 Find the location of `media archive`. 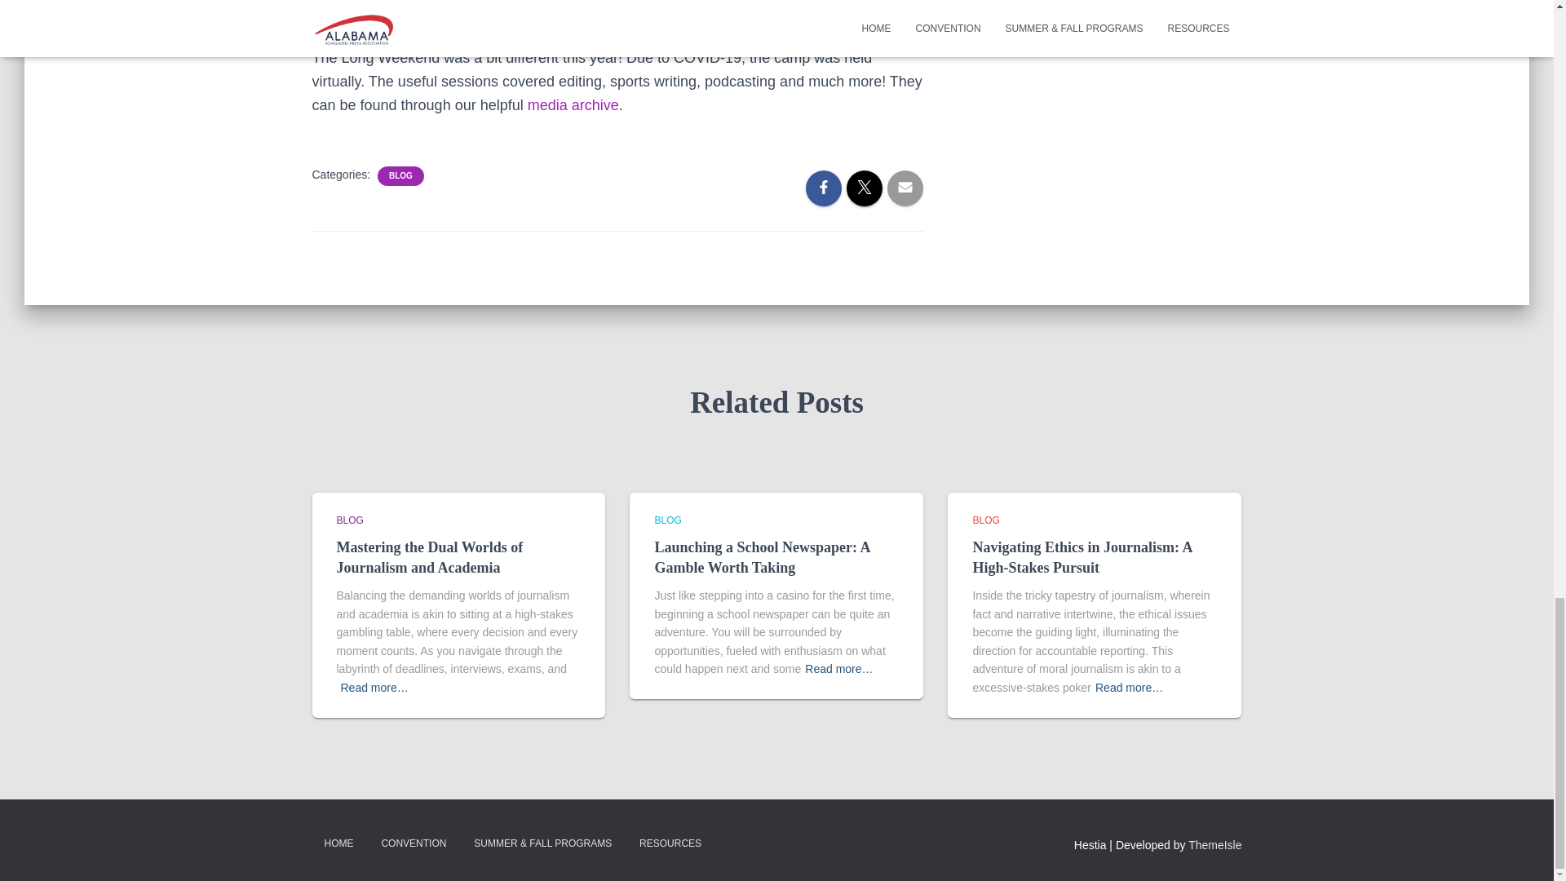

media archive is located at coordinates (573, 104).